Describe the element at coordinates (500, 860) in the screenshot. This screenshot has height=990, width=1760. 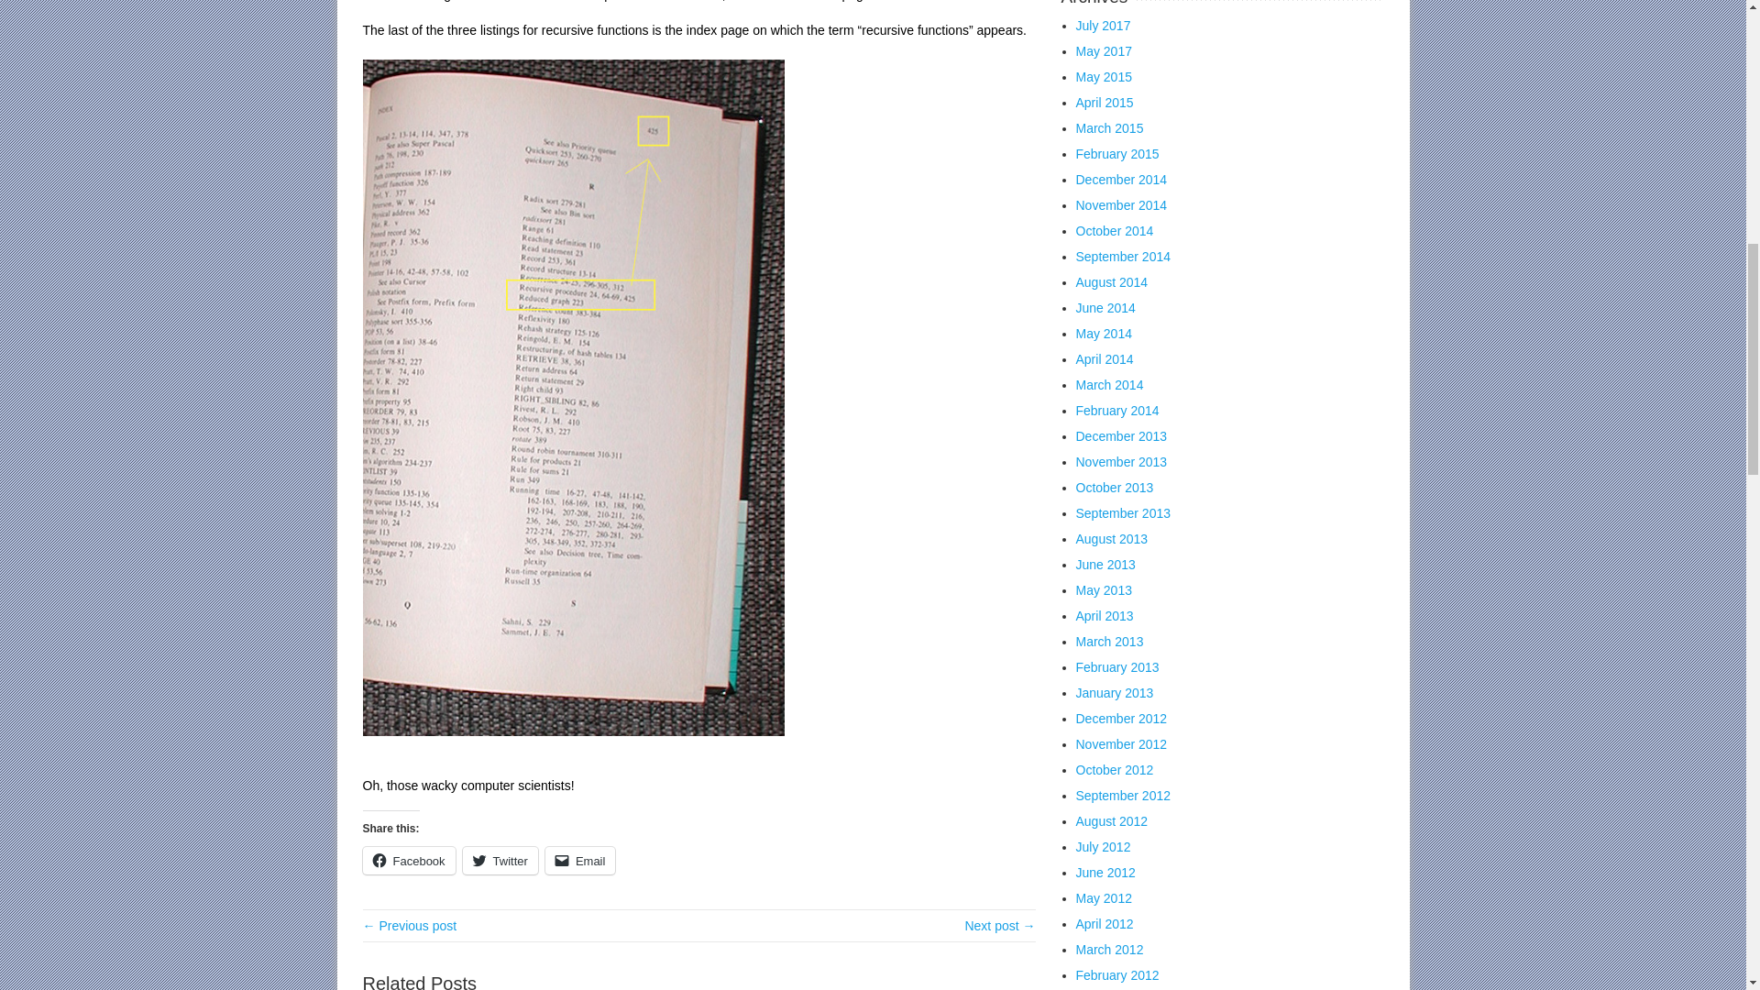
I see `Click to share on Twitter` at that location.